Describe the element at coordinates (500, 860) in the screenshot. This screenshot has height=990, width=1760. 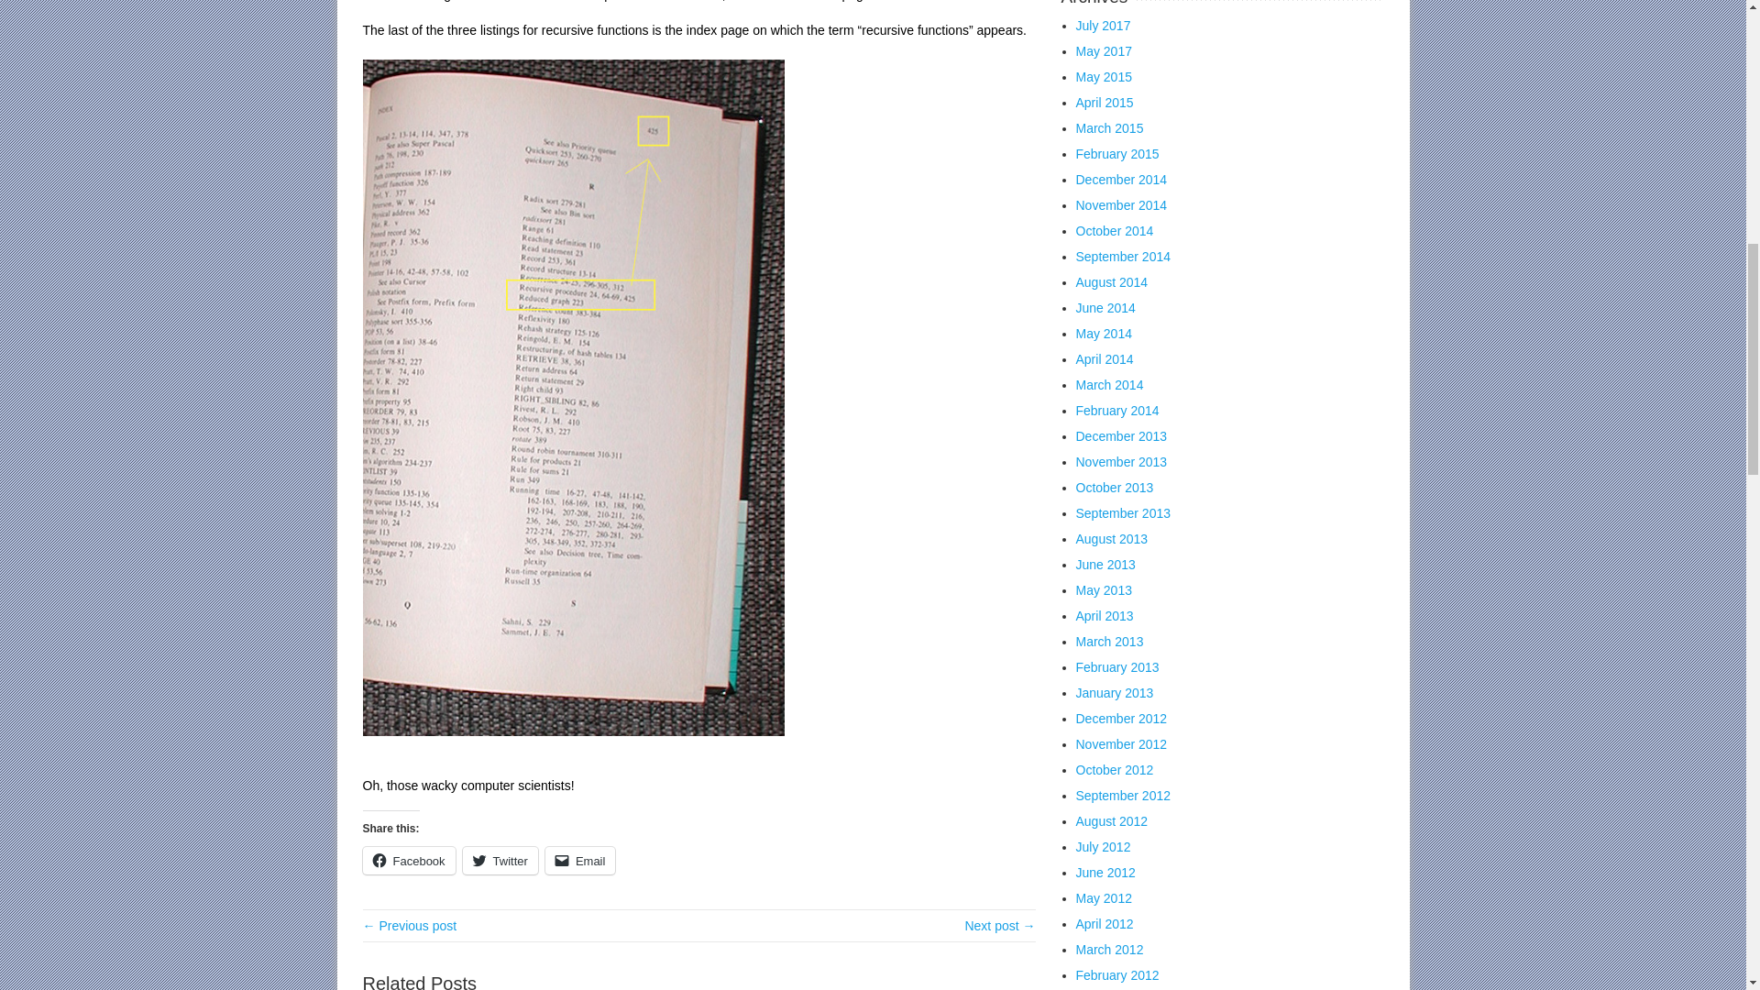
I see `Click to share on Twitter` at that location.